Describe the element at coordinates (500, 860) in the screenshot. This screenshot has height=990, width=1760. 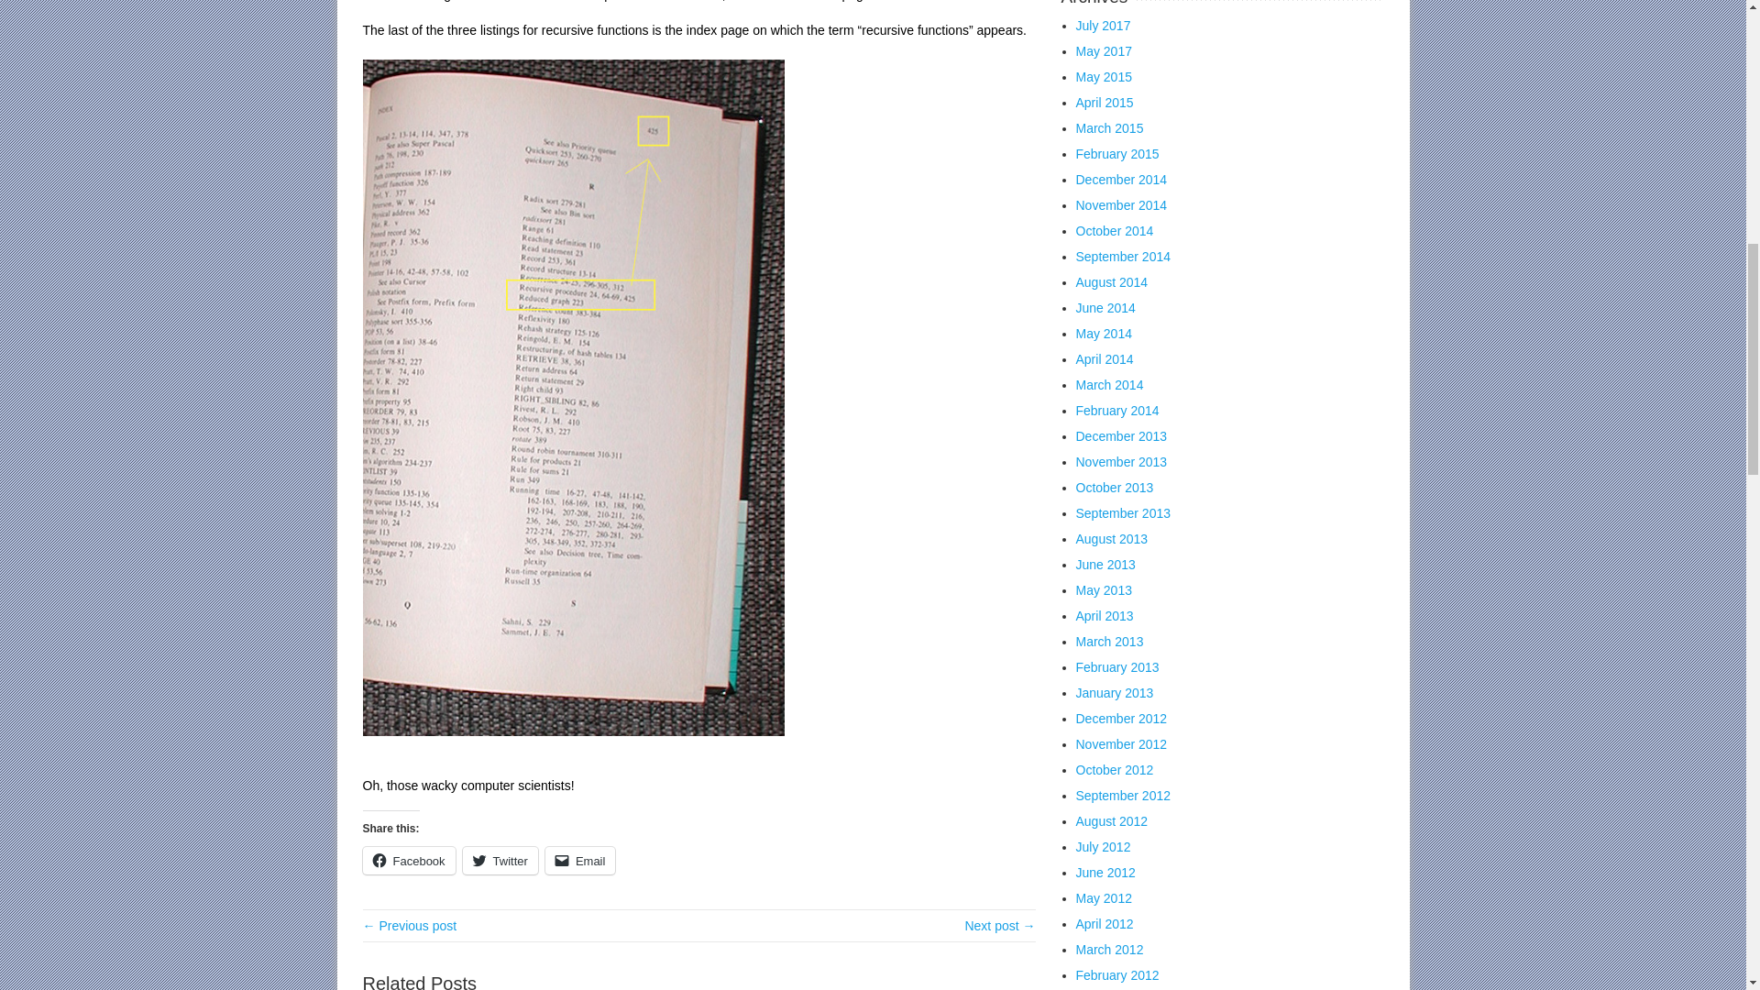
I see `Click to share on Twitter` at that location.